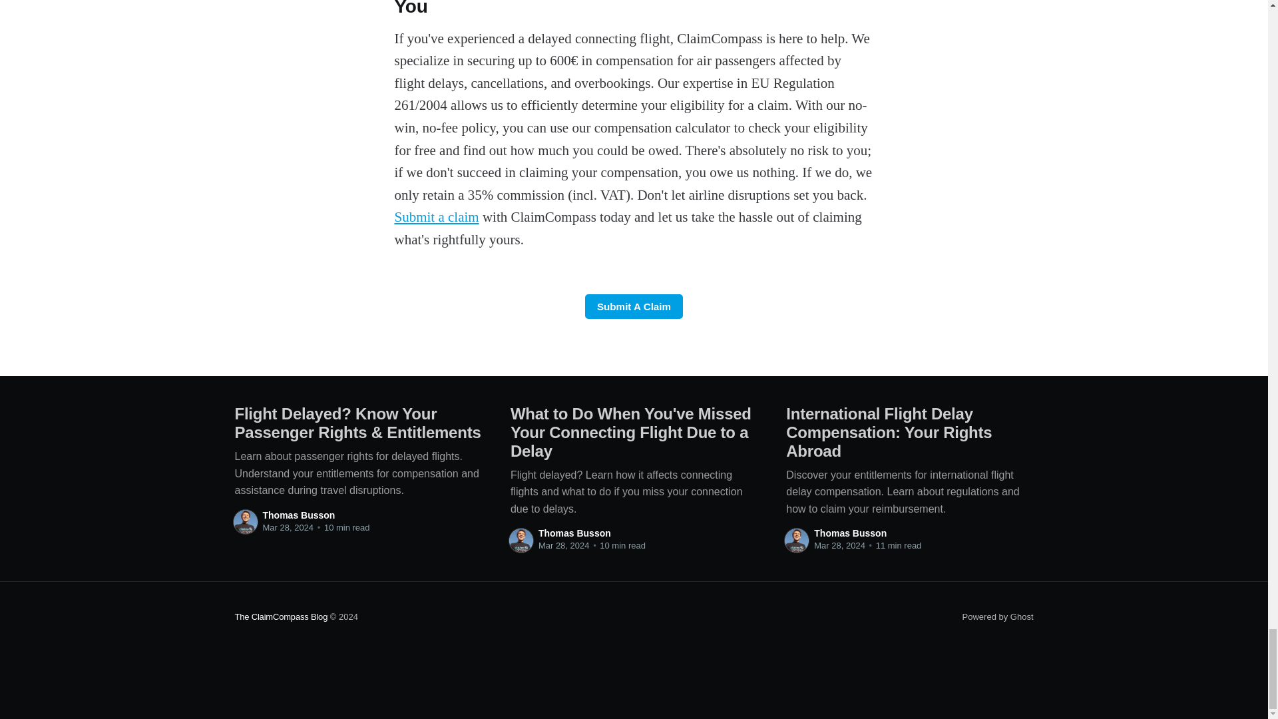  What do you see at coordinates (574, 533) in the screenshot?
I see `Thomas Busson` at bounding box center [574, 533].